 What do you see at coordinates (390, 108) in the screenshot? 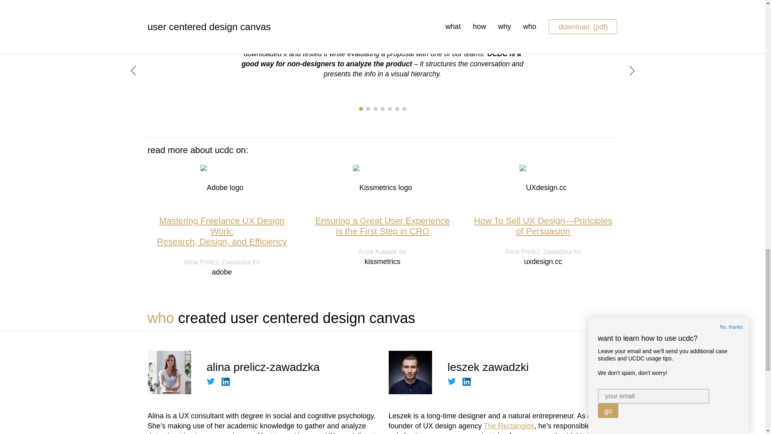
I see `2` at bounding box center [390, 108].